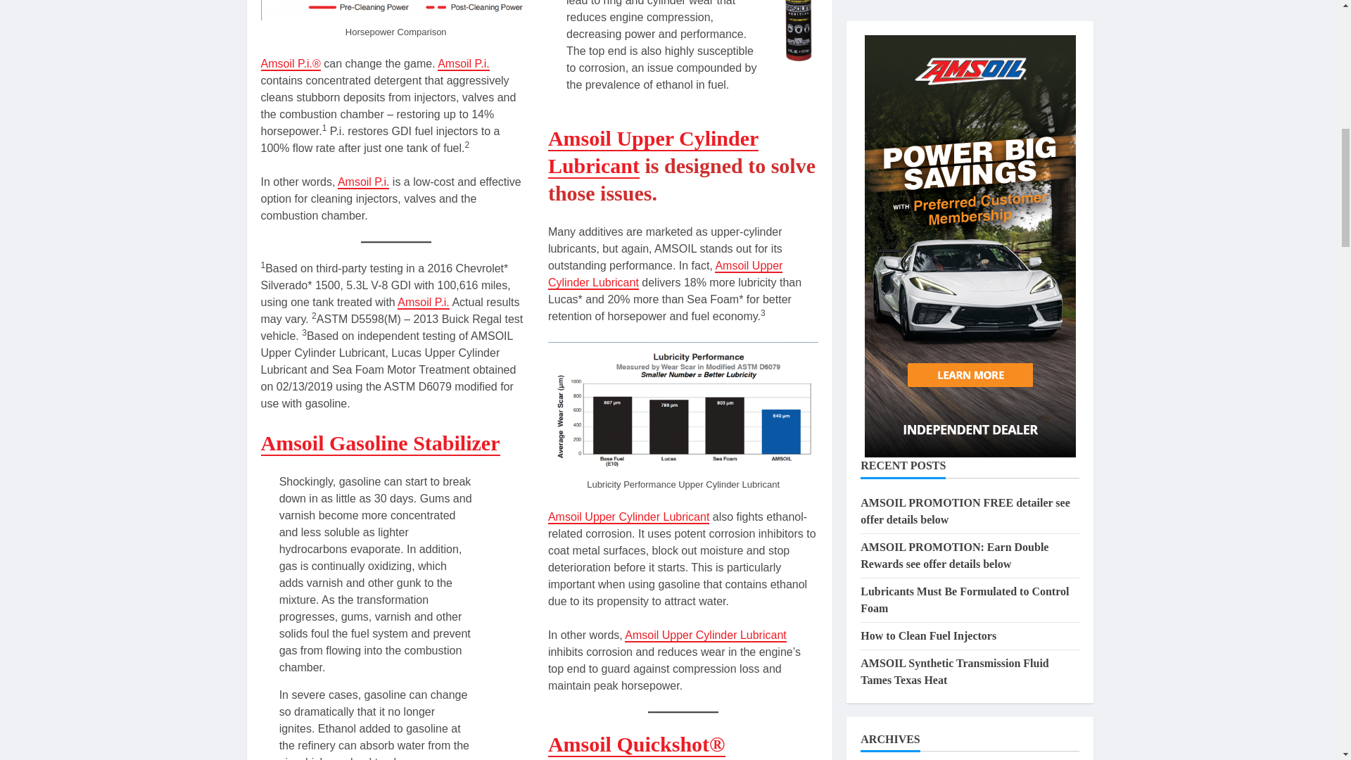  Describe the element at coordinates (424, 303) in the screenshot. I see `Amsoil P.i. Gasoline Performance Improver` at that location.